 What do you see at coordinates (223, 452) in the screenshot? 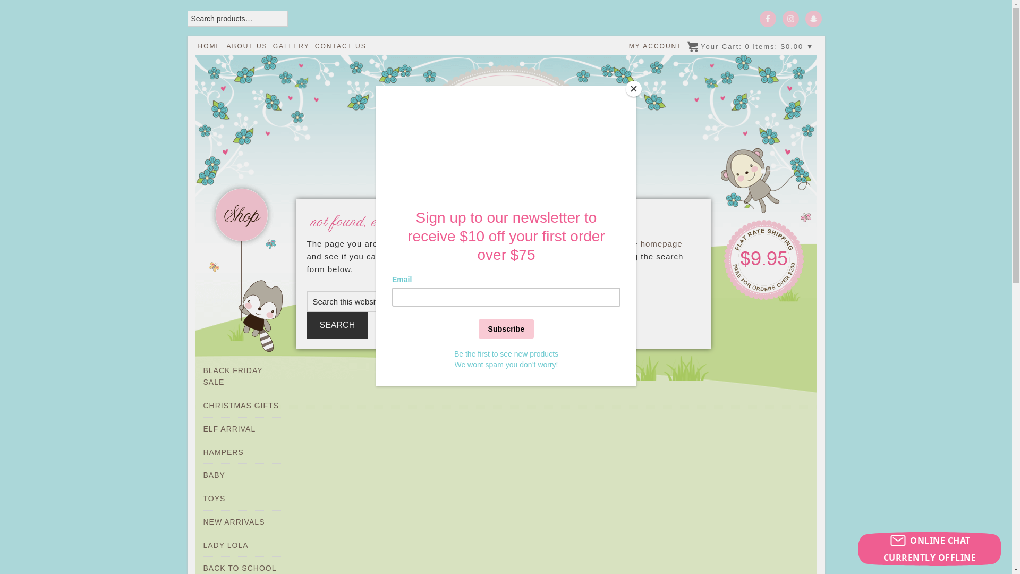
I see `HAMPERS` at bounding box center [223, 452].